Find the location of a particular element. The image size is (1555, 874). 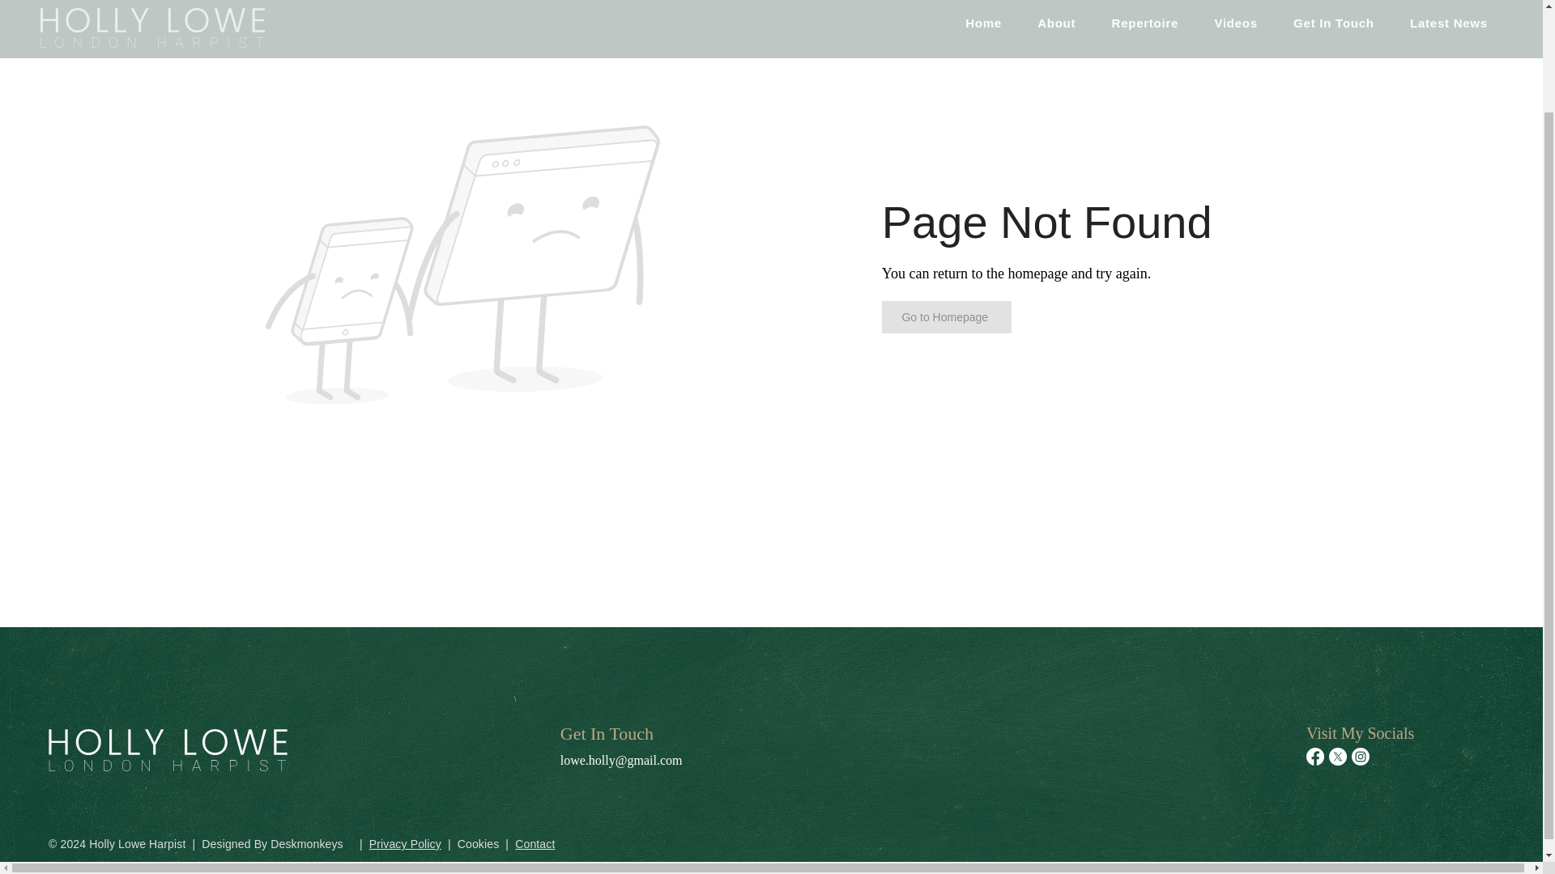

Go to Homepage is located at coordinates (946, 316).